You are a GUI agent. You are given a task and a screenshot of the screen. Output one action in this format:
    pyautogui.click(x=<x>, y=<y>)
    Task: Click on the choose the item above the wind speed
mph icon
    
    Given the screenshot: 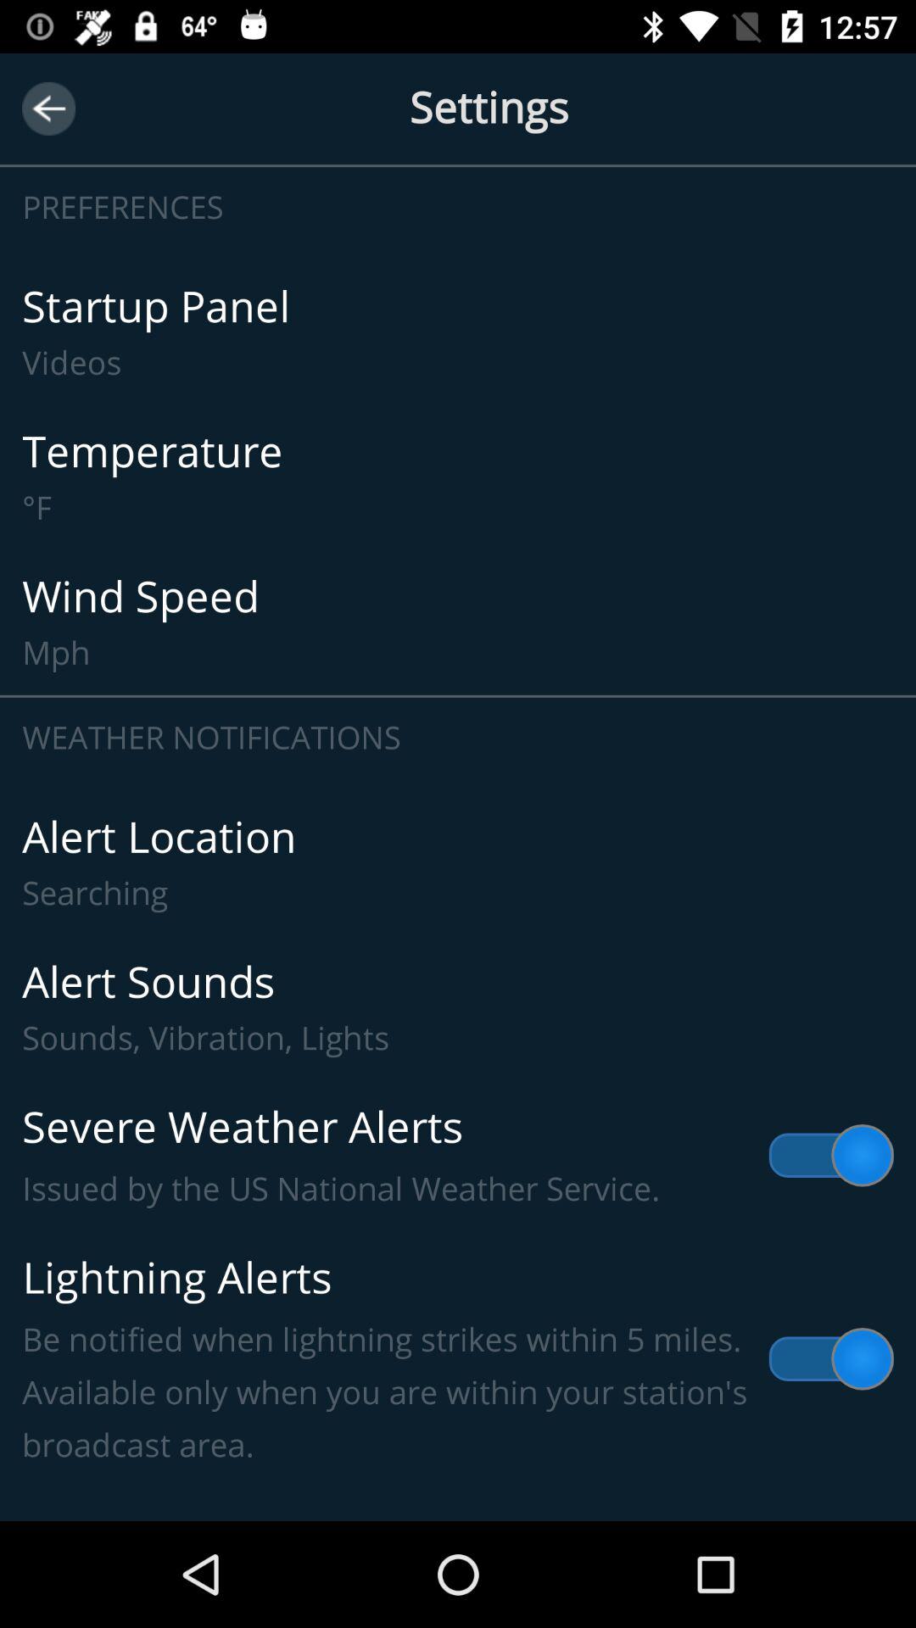 What is the action you would take?
    pyautogui.click(x=458, y=477)
    